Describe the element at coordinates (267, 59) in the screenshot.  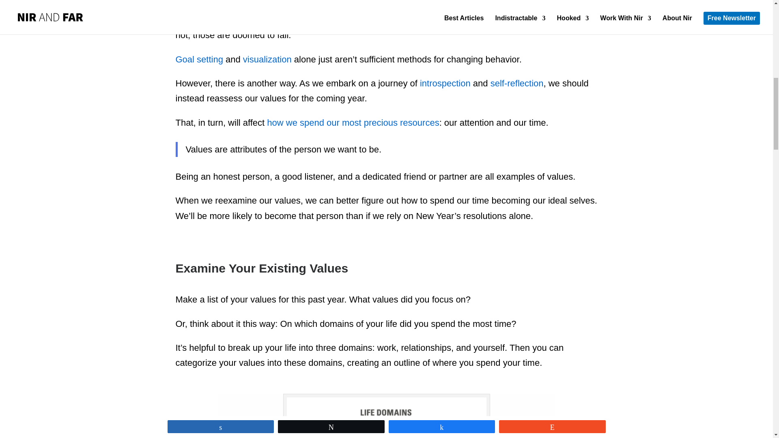
I see `visualization` at that location.